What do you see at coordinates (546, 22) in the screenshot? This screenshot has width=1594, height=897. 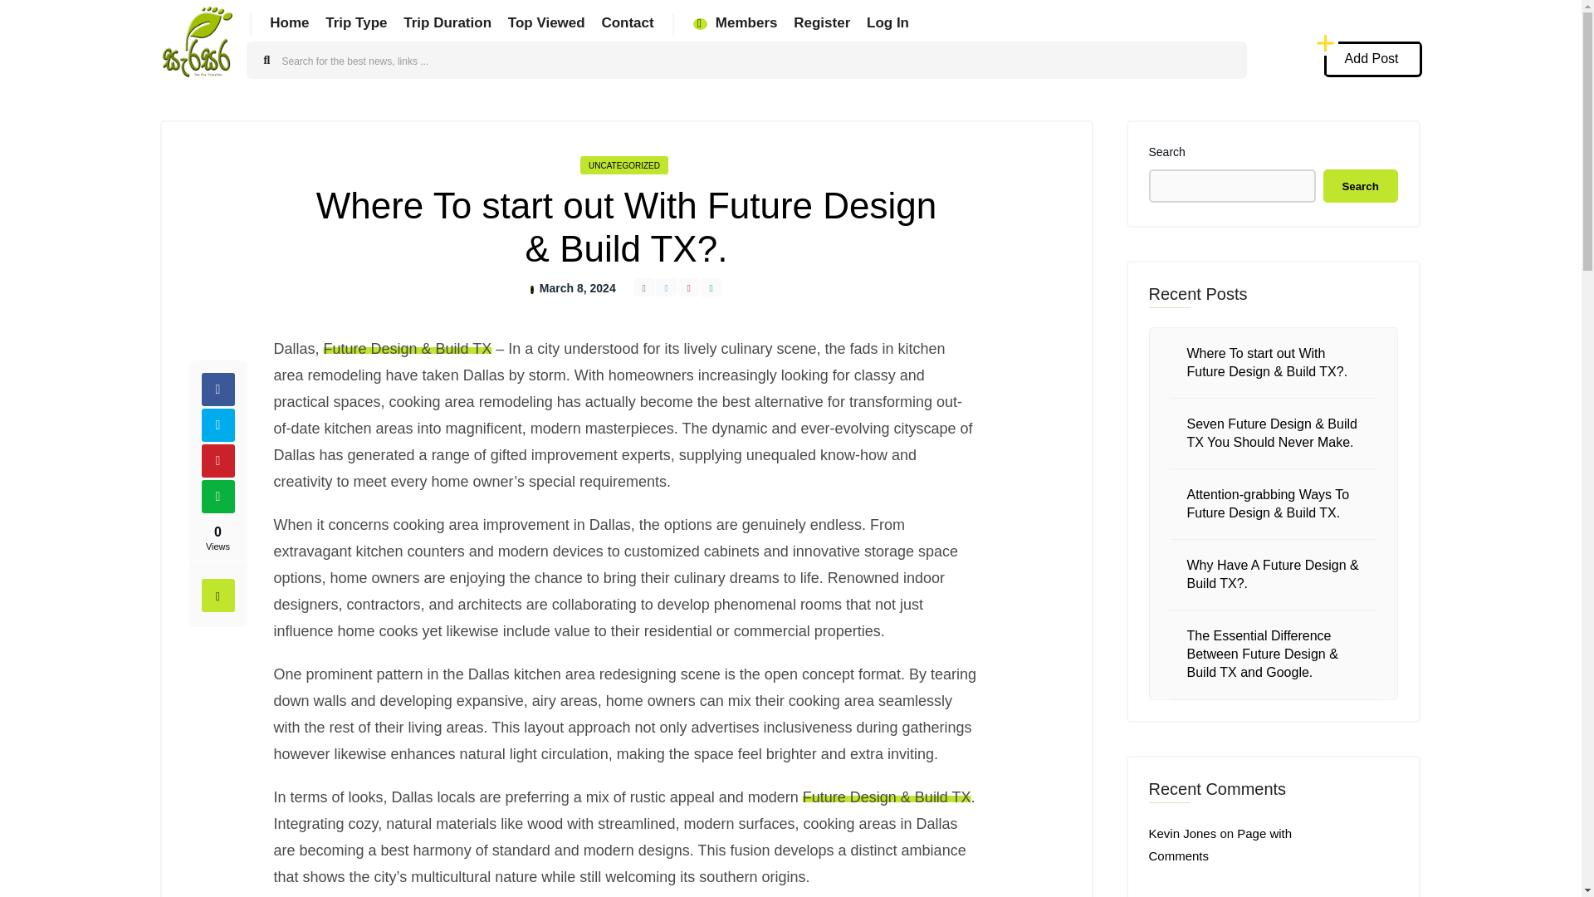 I see `Top Viewed` at bounding box center [546, 22].